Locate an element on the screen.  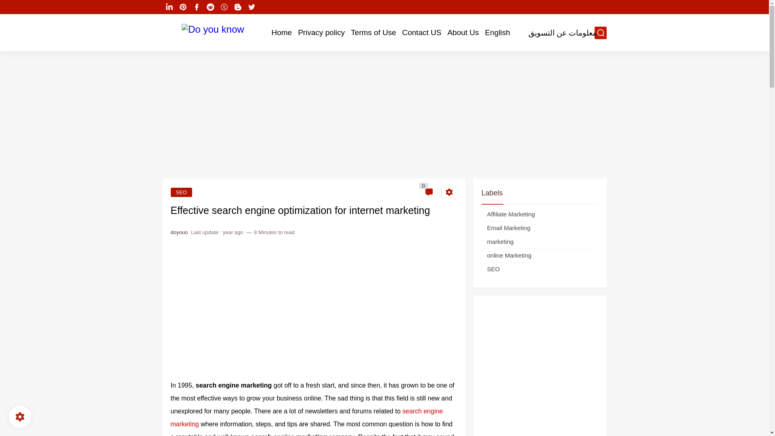
linkedin is located at coordinates (170, 7).